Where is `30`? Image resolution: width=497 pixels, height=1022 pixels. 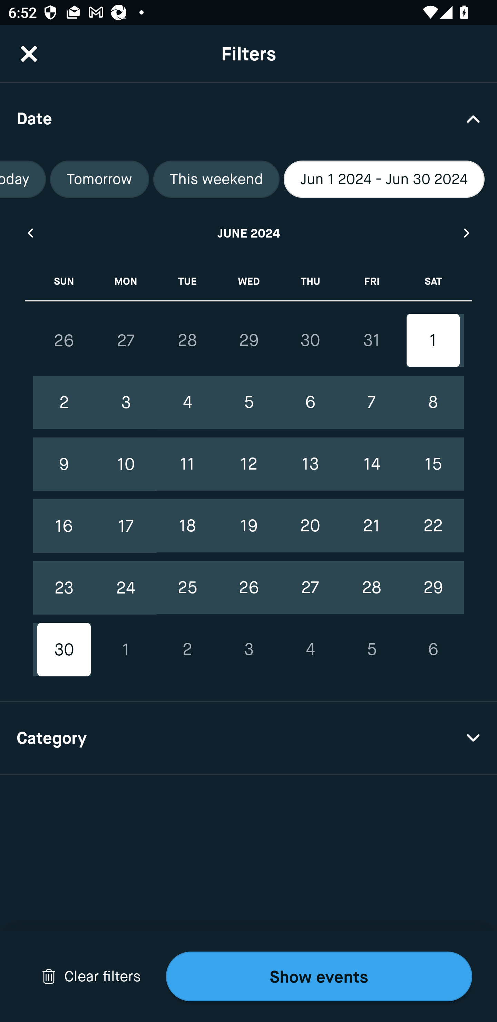
30 is located at coordinates (64, 649).